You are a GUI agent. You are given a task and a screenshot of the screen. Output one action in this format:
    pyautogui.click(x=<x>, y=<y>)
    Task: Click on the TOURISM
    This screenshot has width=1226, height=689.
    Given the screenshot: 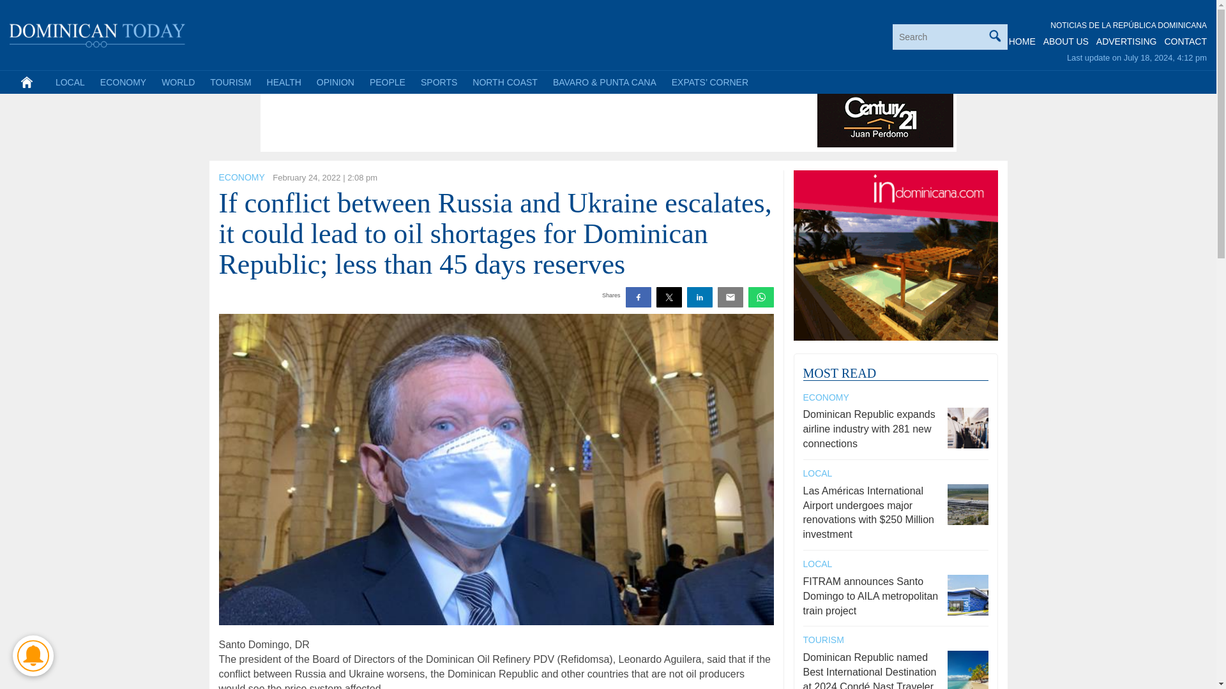 What is the action you would take?
    pyautogui.click(x=230, y=82)
    